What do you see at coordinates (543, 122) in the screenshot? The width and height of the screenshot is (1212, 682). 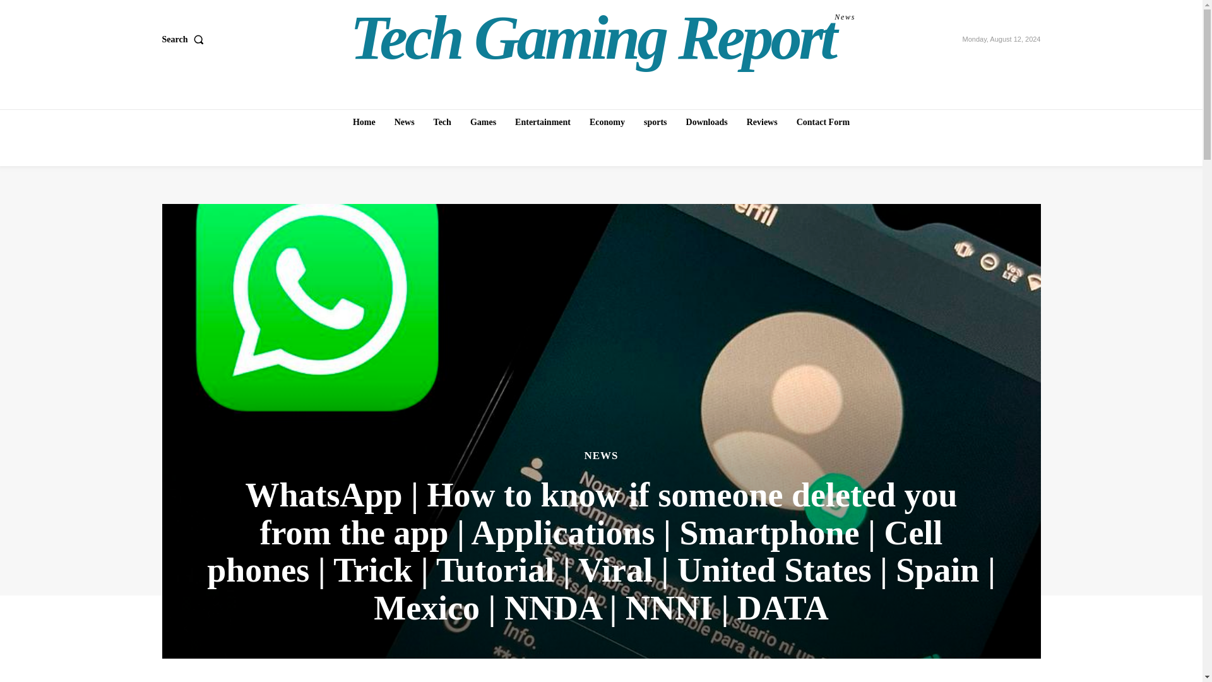 I see `Entertainment` at bounding box center [543, 122].